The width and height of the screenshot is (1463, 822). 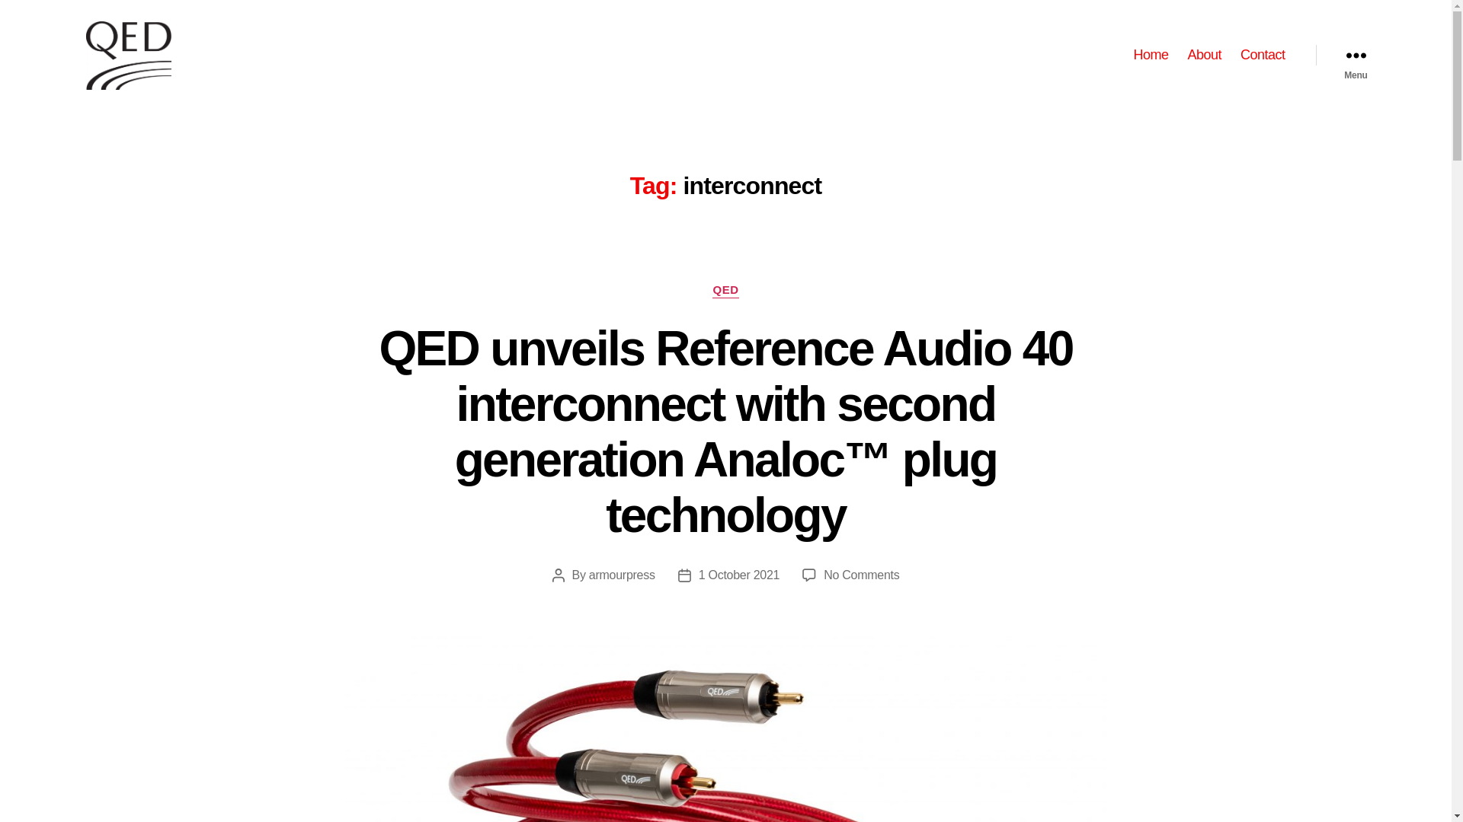 What do you see at coordinates (1204, 55) in the screenshot?
I see `About` at bounding box center [1204, 55].